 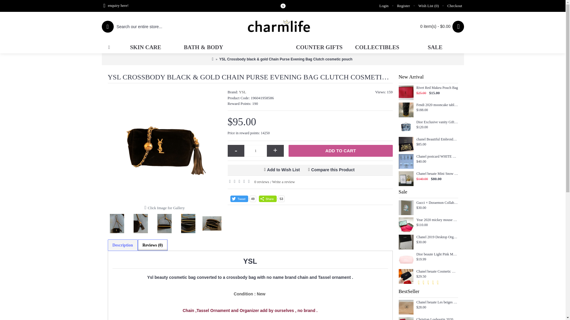 I want to click on enquiry here!, so click(x=116, y=6).